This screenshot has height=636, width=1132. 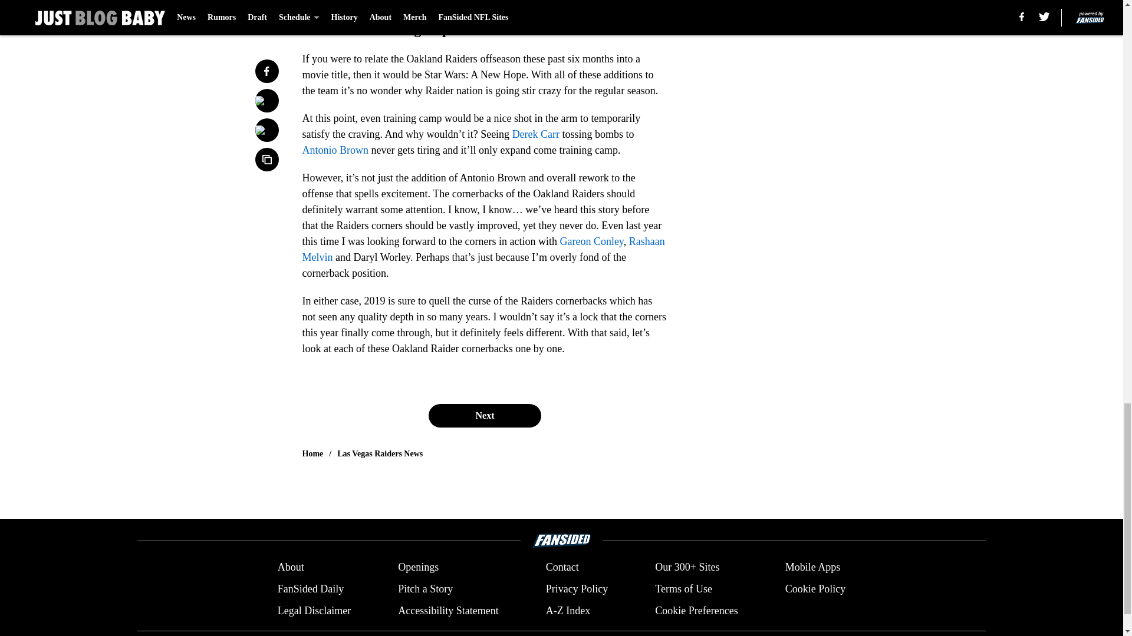 What do you see at coordinates (591, 241) in the screenshot?
I see `Gareon Conley` at bounding box center [591, 241].